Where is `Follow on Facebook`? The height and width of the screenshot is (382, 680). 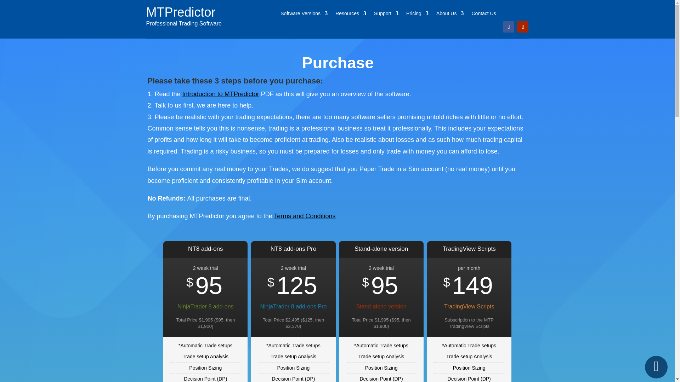 Follow on Facebook is located at coordinates (509, 27).